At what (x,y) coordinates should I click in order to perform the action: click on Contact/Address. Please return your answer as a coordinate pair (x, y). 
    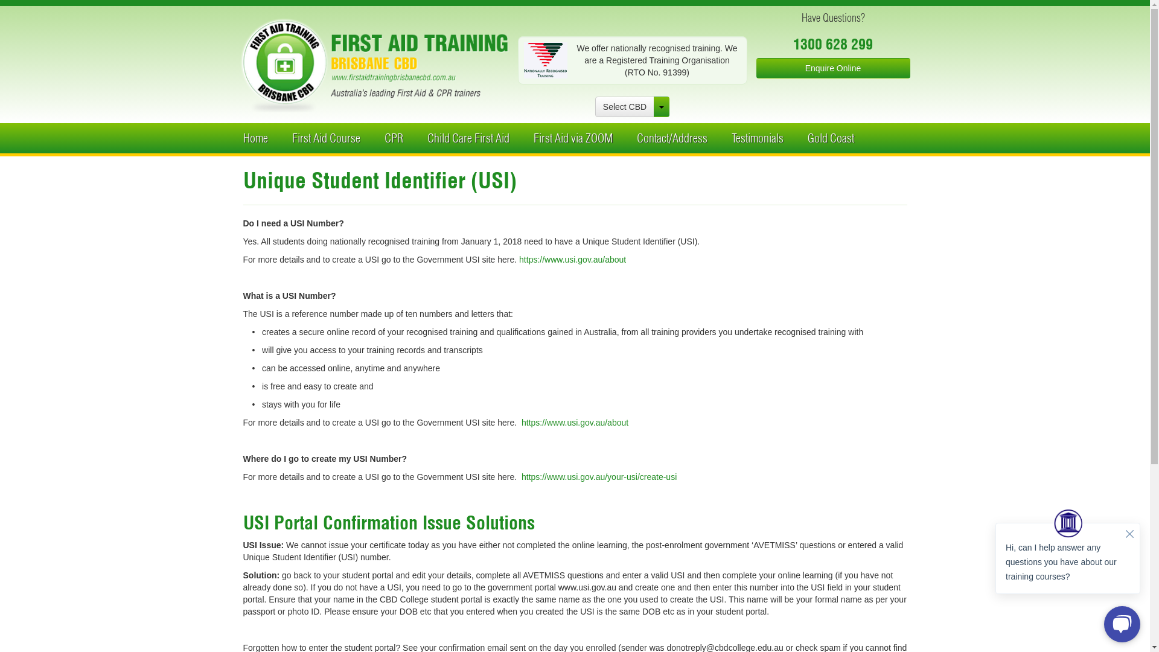
    Looking at the image, I should click on (671, 138).